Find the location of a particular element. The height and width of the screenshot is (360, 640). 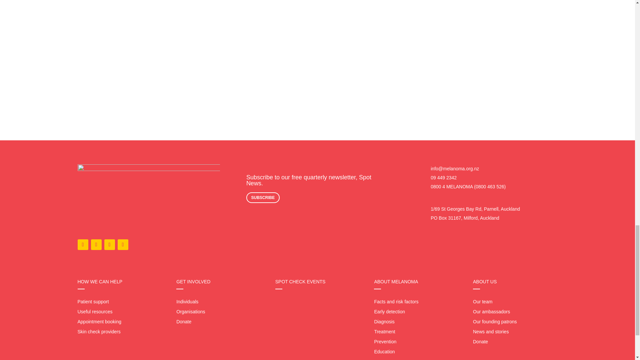

MNZ-Melanoma-NZ-Logo is located at coordinates (148, 195).